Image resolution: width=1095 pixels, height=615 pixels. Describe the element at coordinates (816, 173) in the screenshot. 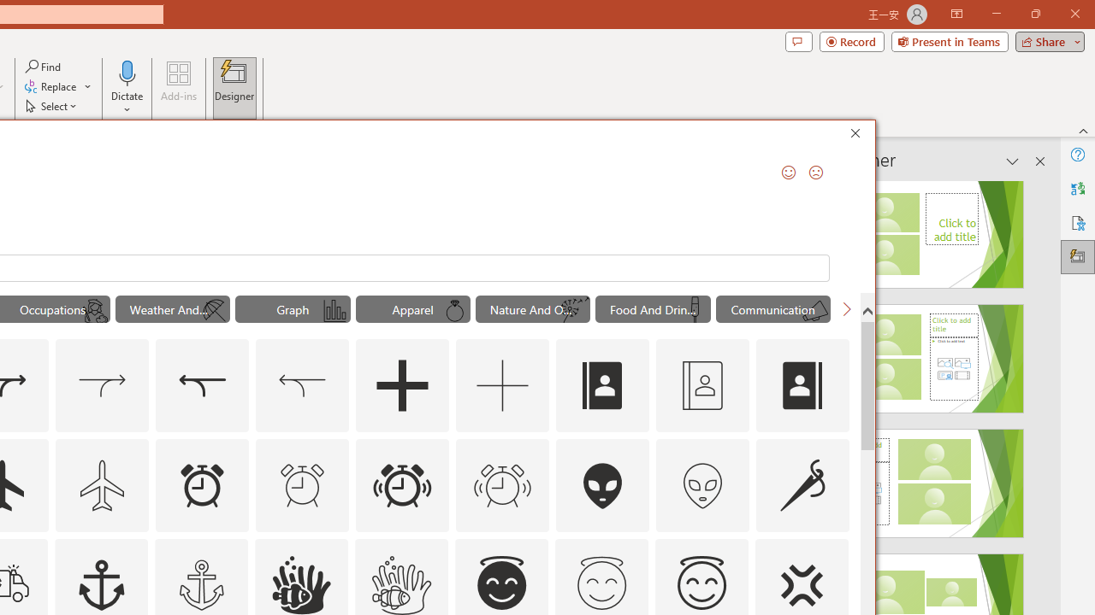

I see `Send a Frown` at that location.